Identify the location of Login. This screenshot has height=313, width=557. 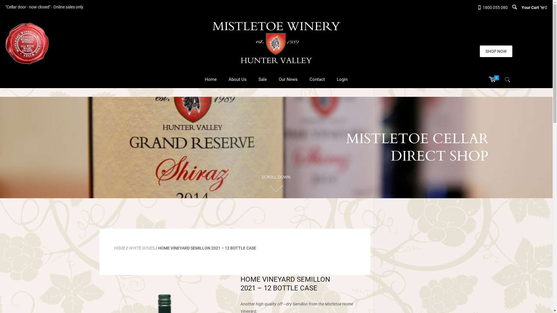
(342, 79).